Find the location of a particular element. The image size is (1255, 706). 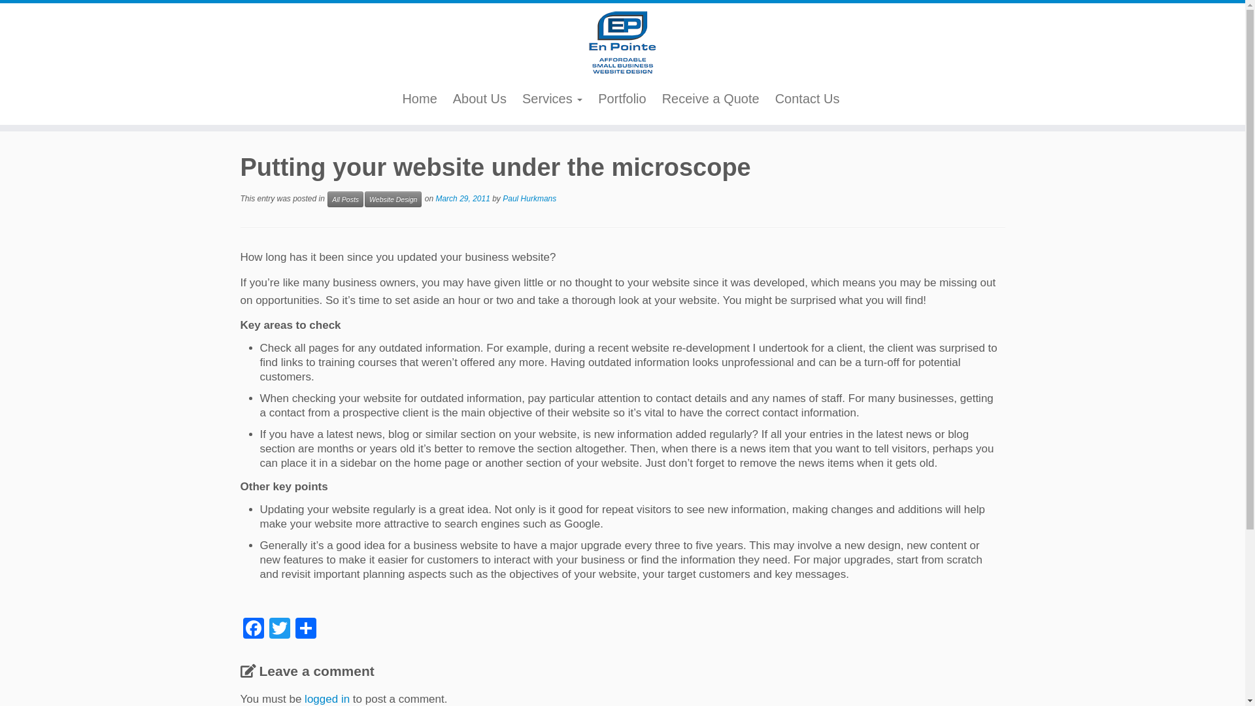

Website Design is located at coordinates (393, 199).